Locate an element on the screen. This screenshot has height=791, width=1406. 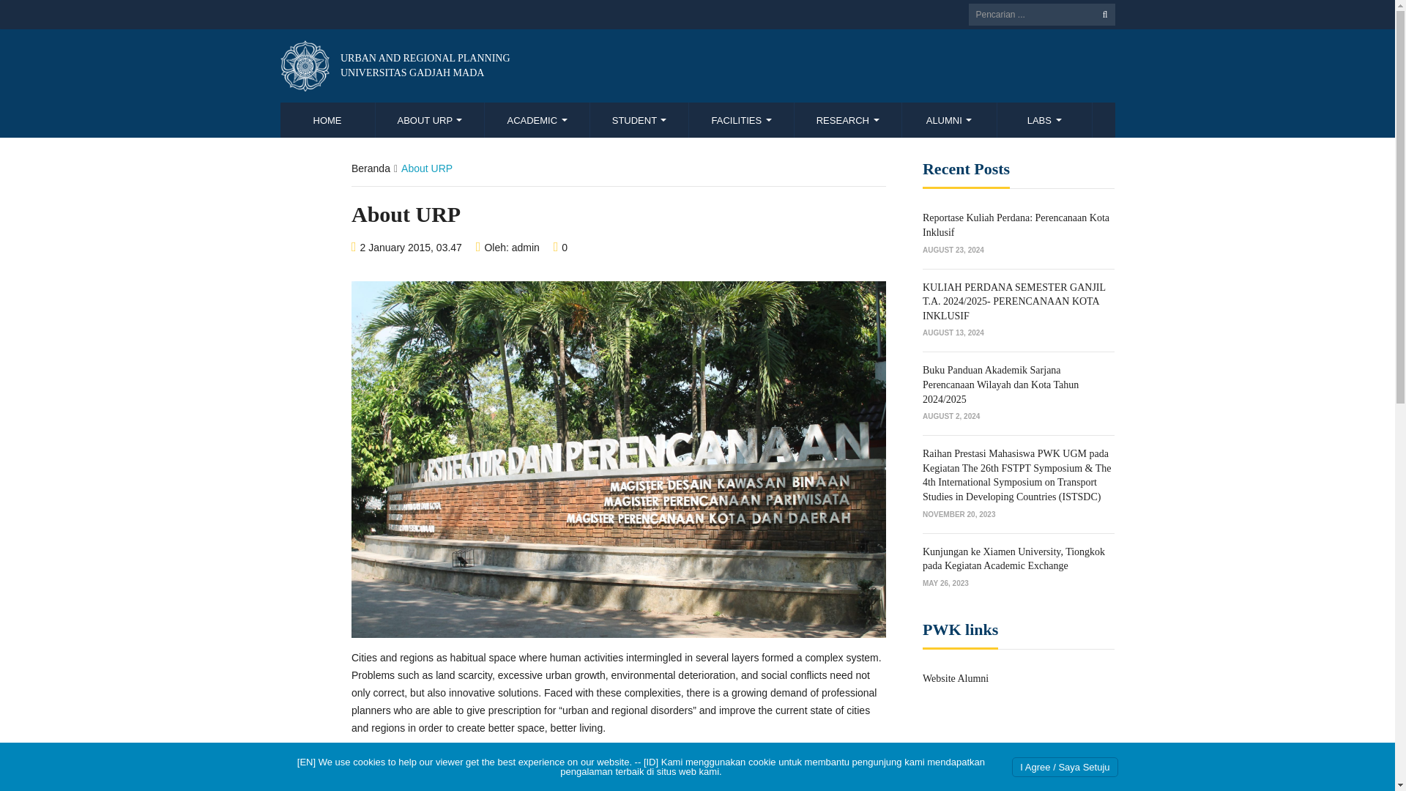
Academic is located at coordinates (430, 120).